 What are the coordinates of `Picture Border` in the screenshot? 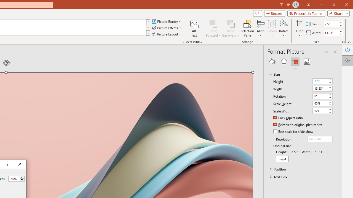 It's located at (167, 21).